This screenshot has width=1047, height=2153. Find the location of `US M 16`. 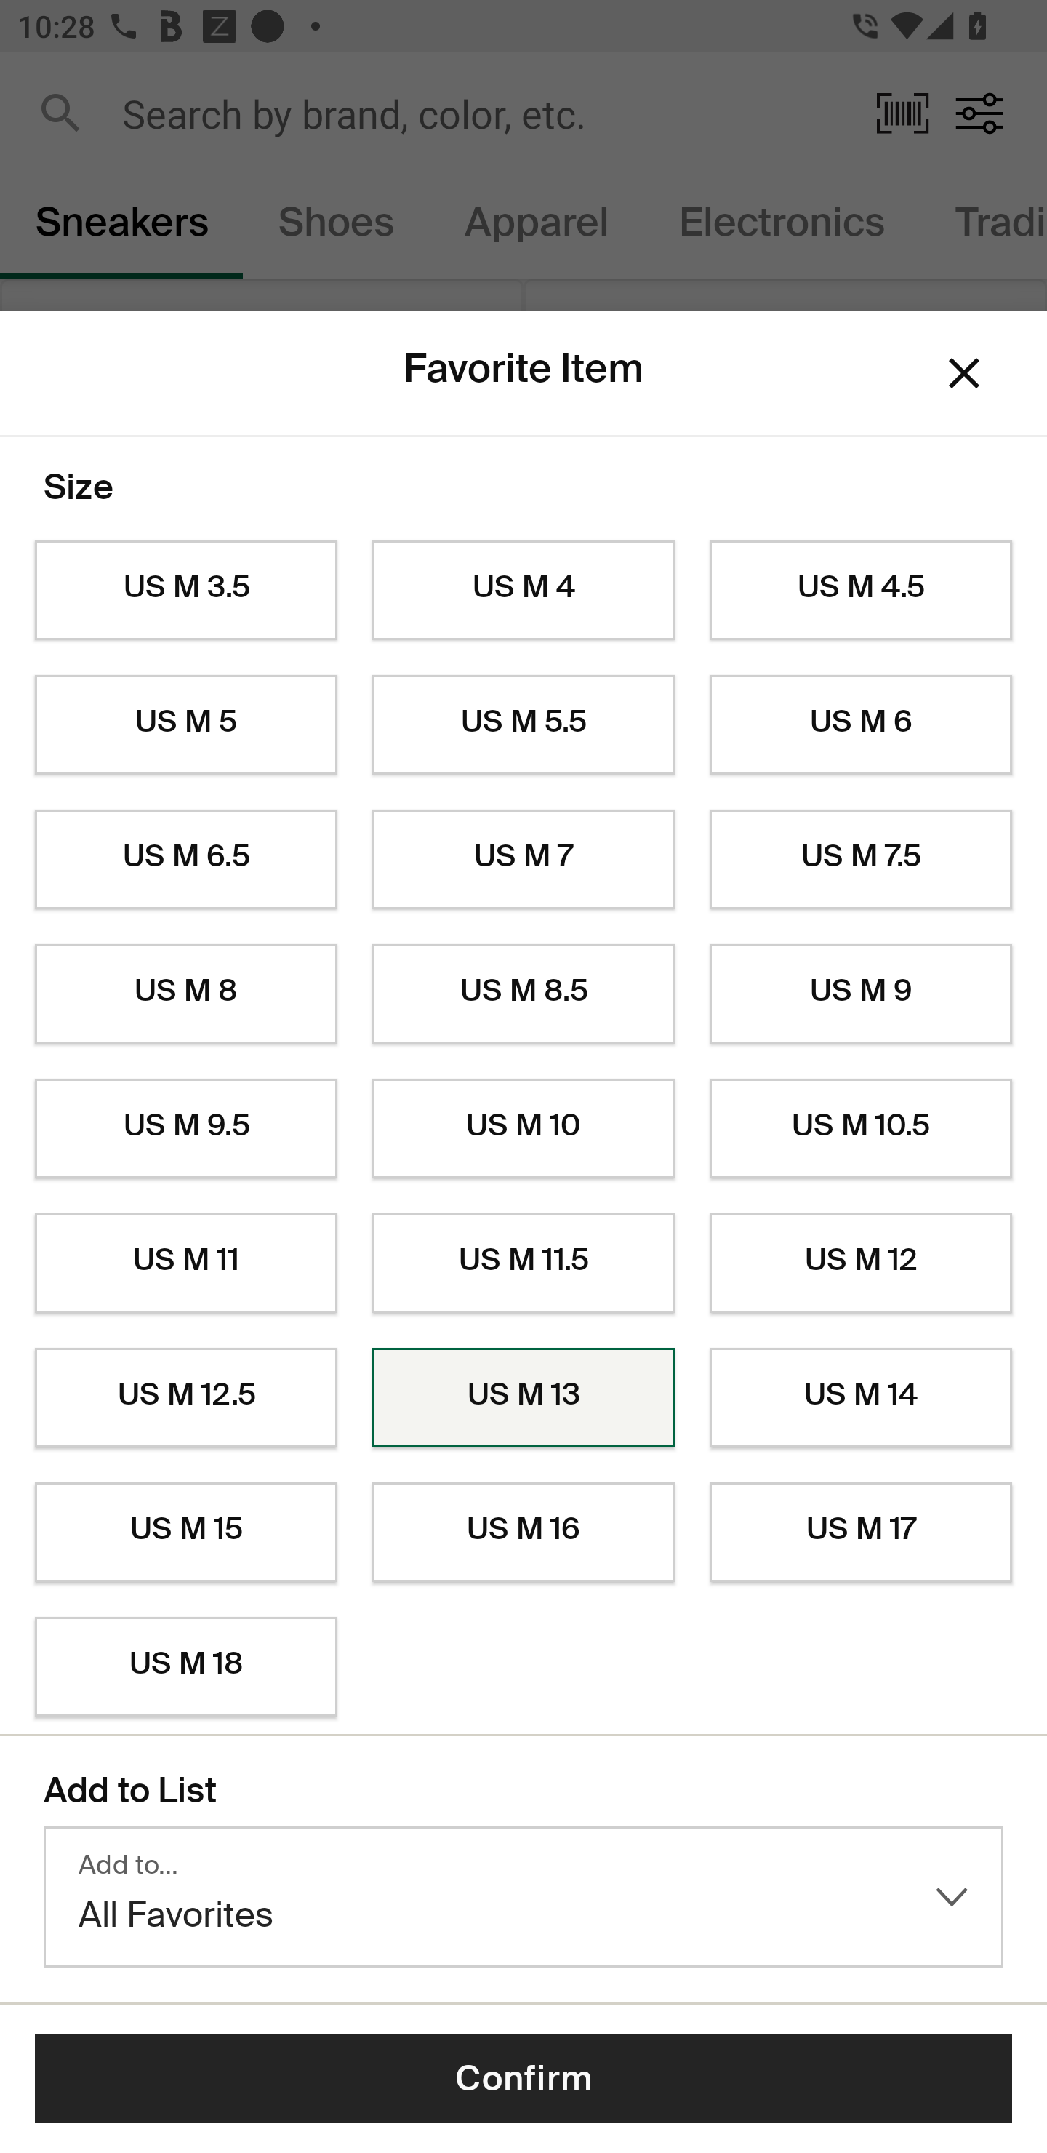

US M 16 is located at coordinates (523, 1533).